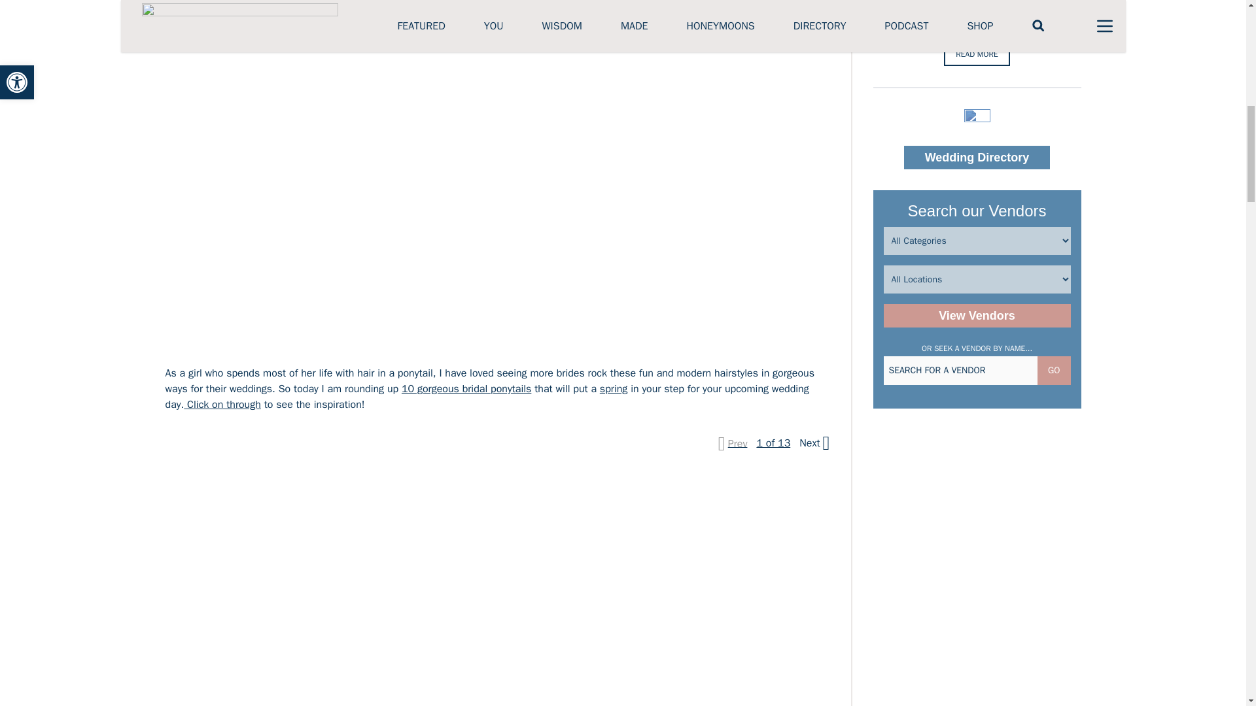  Describe the element at coordinates (222, 404) in the screenshot. I see `Click on through` at that location.